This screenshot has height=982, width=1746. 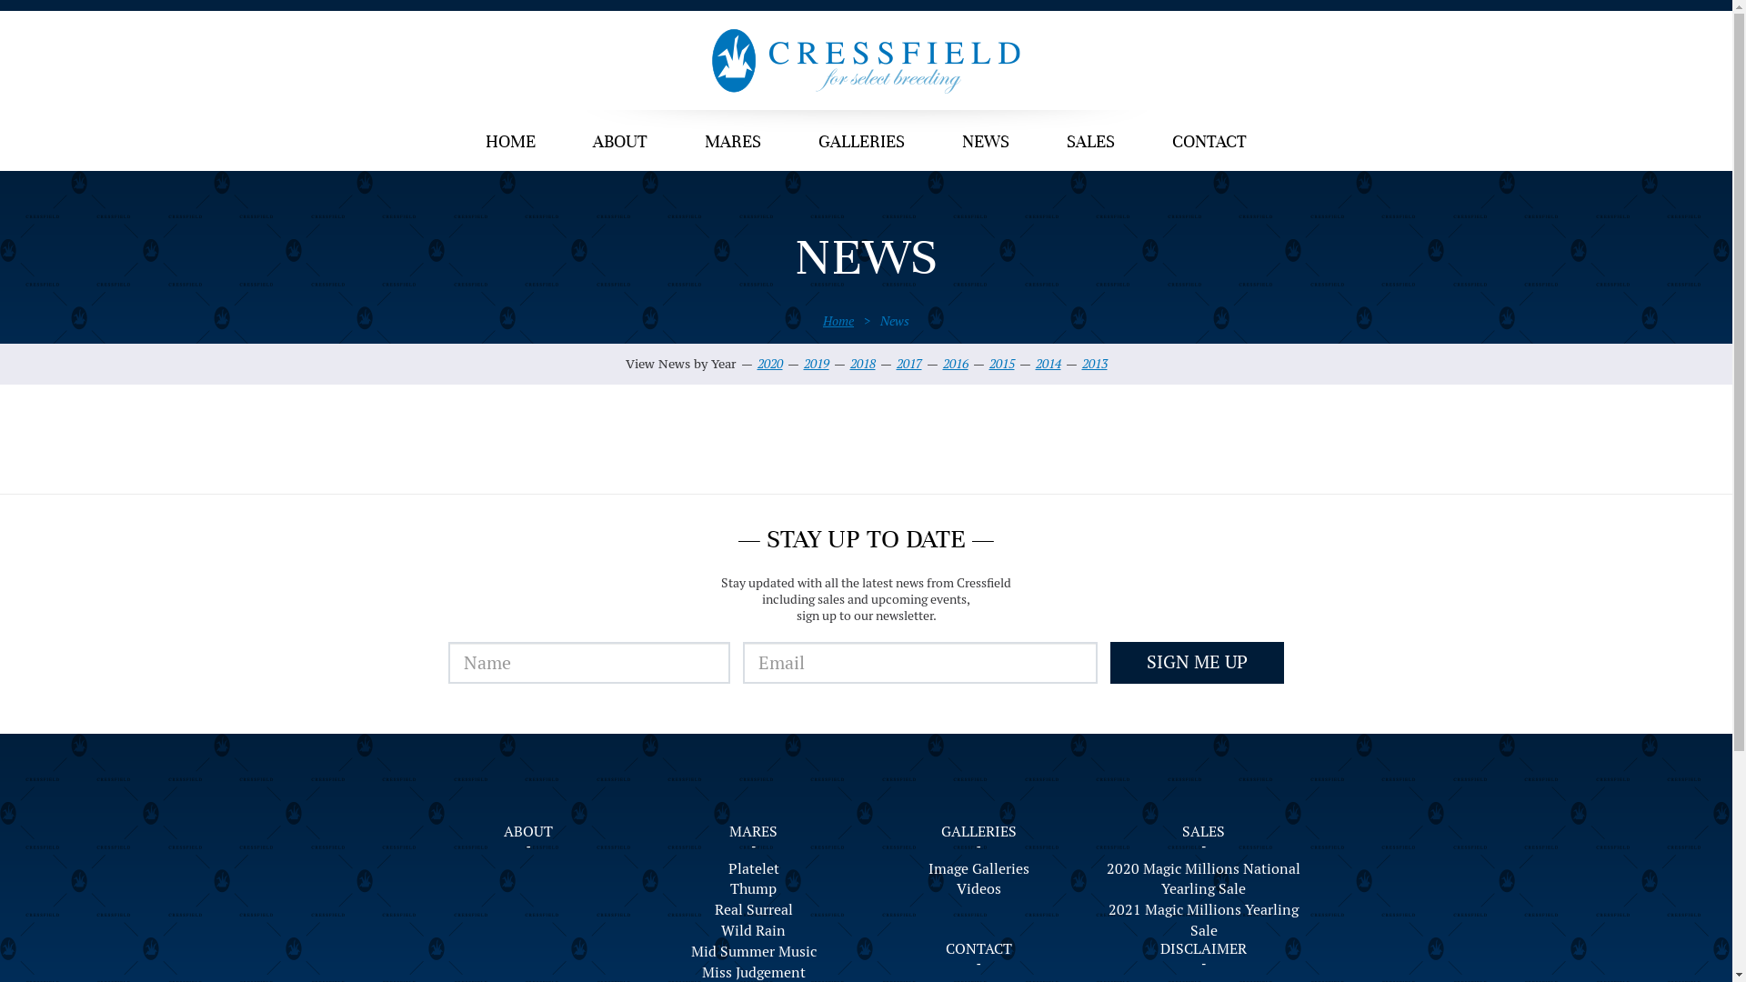 What do you see at coordinates (511, 144) in the screenshot?
I see `HOME` at bounding box center [511, 144].